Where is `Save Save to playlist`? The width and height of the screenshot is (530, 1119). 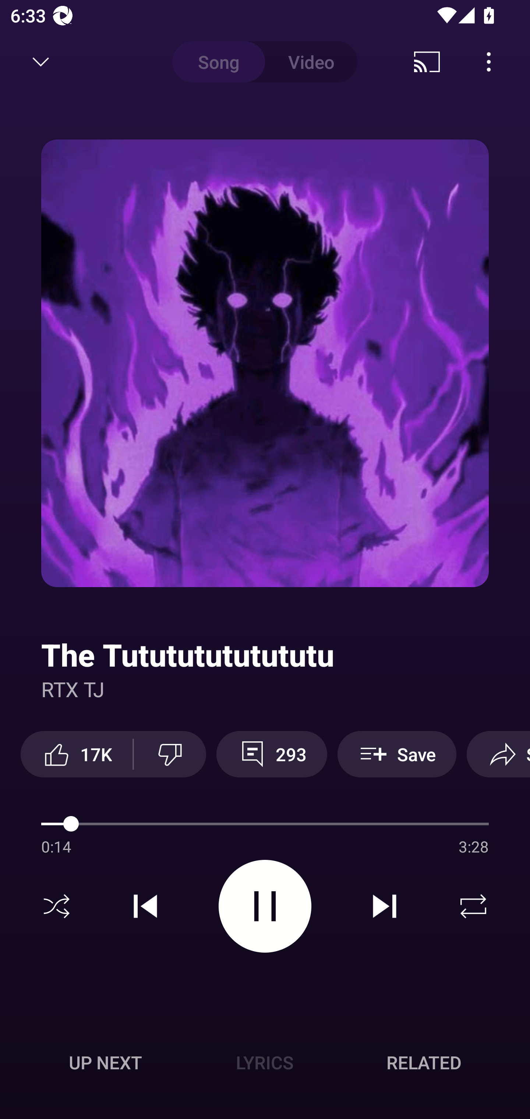 Save Save to playlist is located at coordinates (397, 754).